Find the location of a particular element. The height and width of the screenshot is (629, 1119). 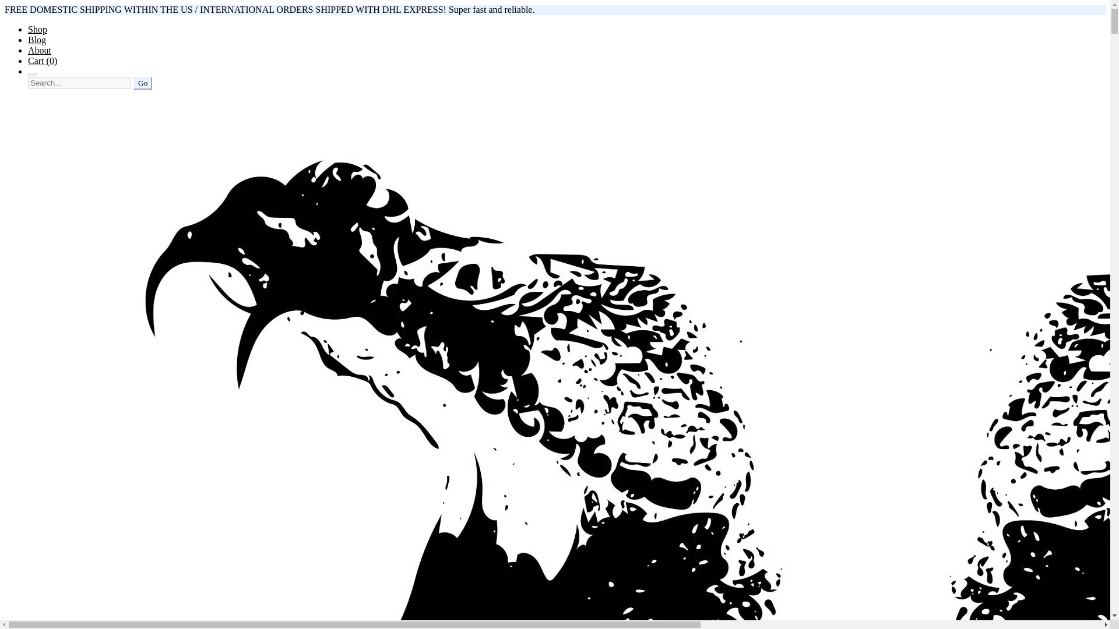

Go is located at coordinates (142, 83).